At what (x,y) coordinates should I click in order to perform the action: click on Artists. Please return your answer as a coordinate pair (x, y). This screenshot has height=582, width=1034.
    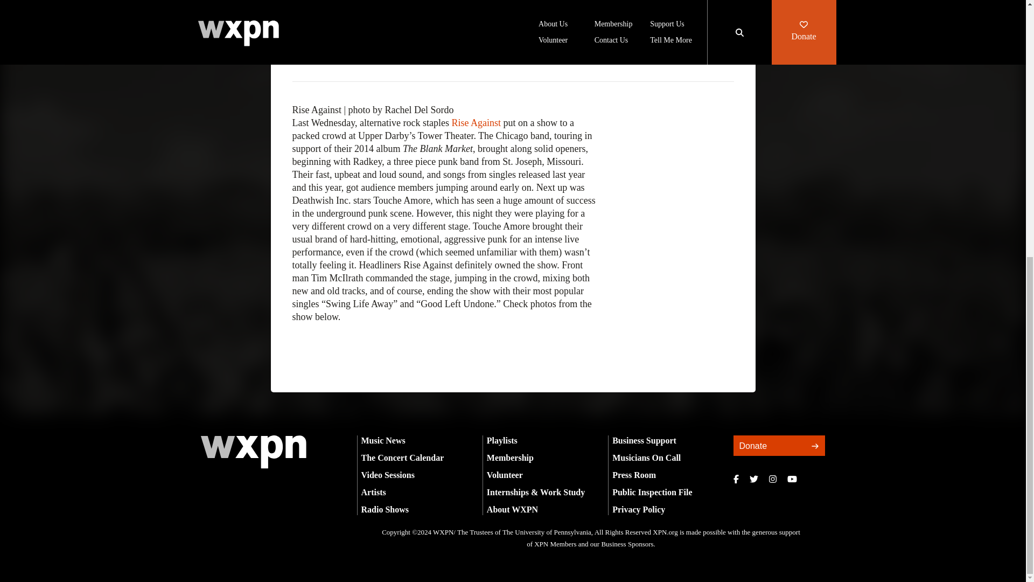
    Looking at the image, I should click on (373, 493).